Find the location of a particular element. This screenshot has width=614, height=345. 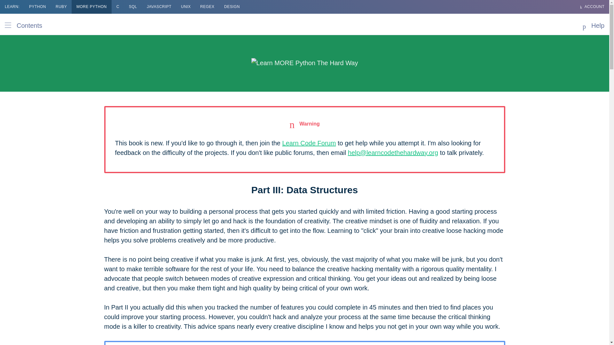

LEARN: is located at coordinates (12, 7).